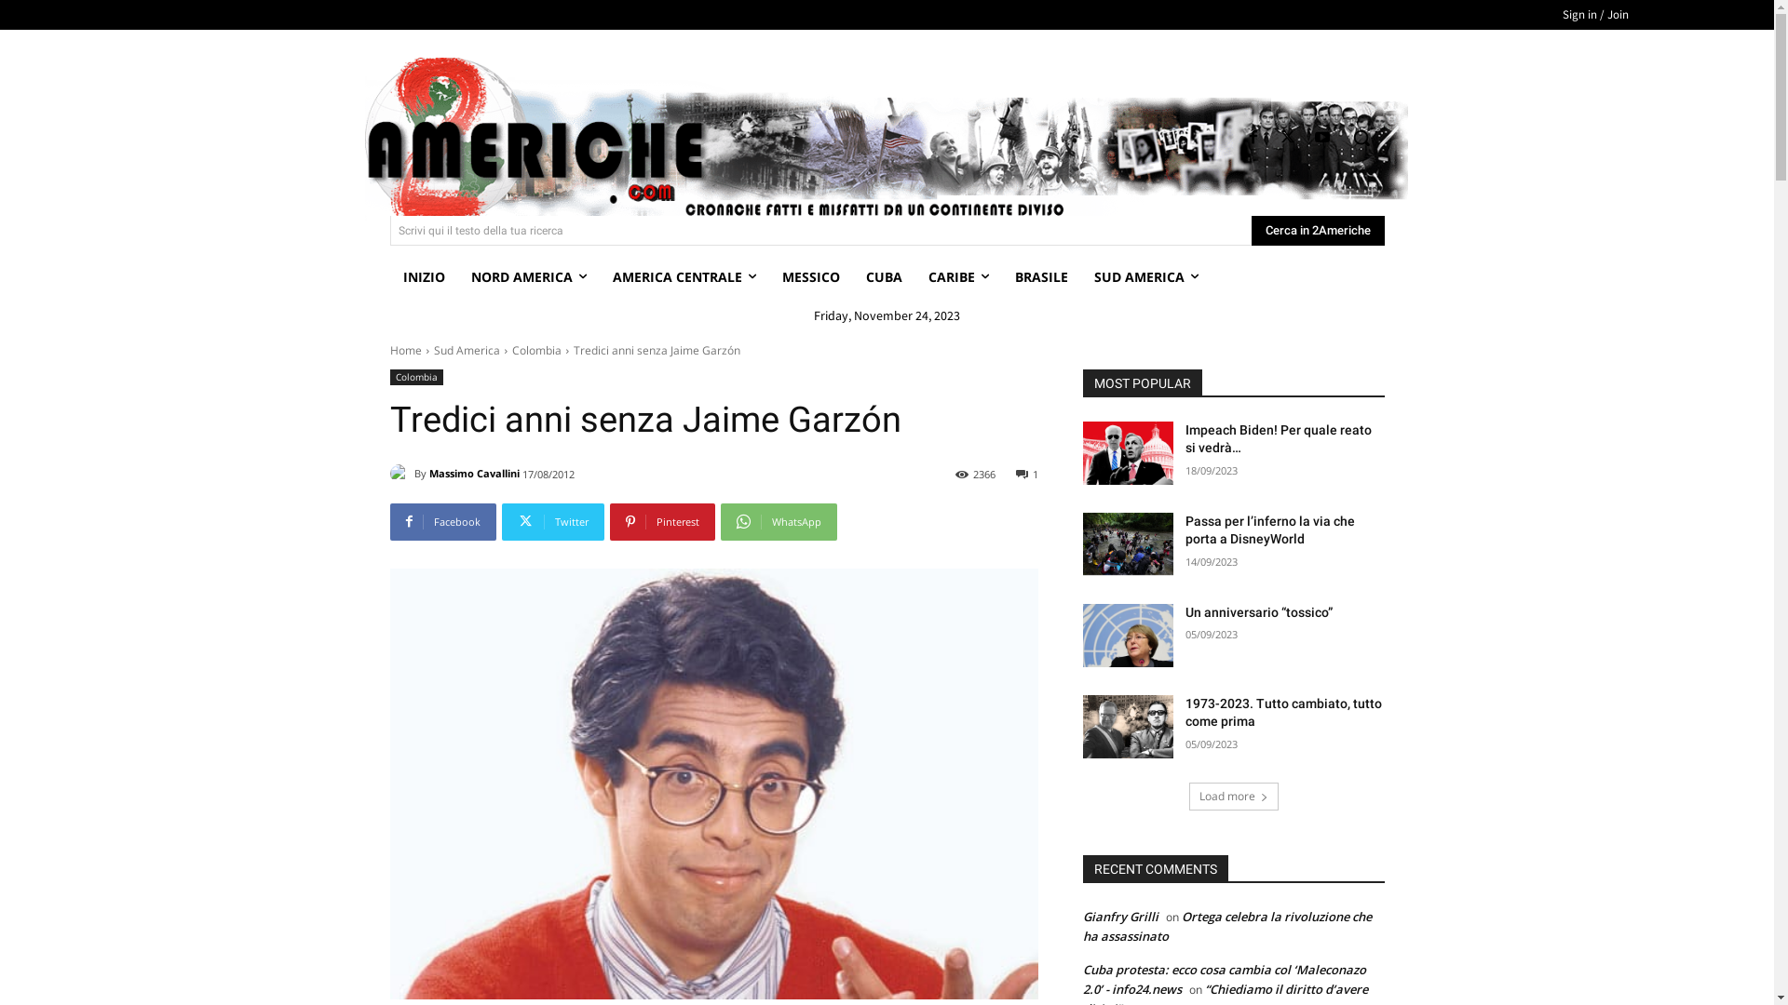 The image size is (1788, 1005). I want to click on WhatsApp, so click(779, 522).